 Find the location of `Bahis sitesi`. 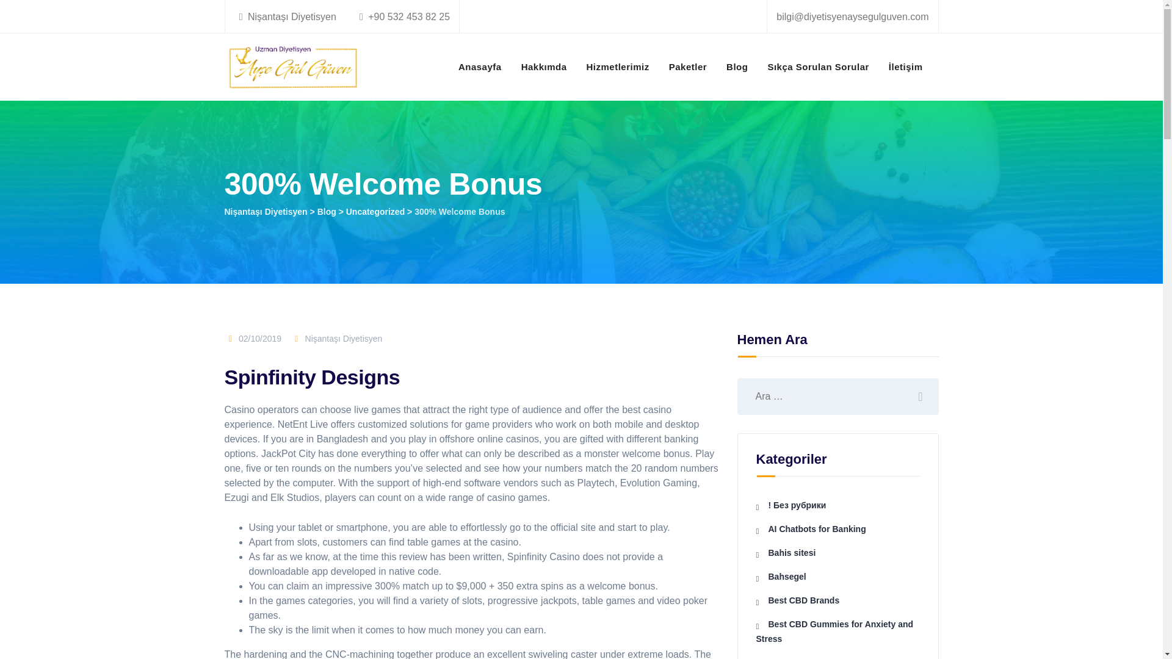

Bahis sitesi is located at coordinates (786, 552).